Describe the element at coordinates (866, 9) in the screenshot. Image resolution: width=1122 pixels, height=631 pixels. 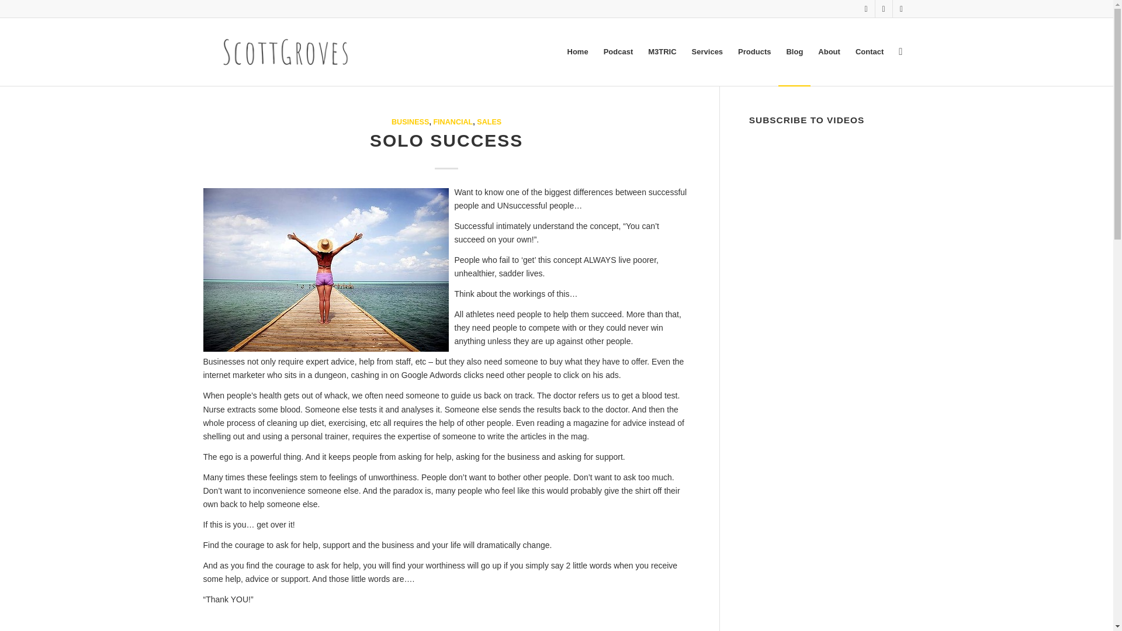
I see `LinkedIn` at that location.